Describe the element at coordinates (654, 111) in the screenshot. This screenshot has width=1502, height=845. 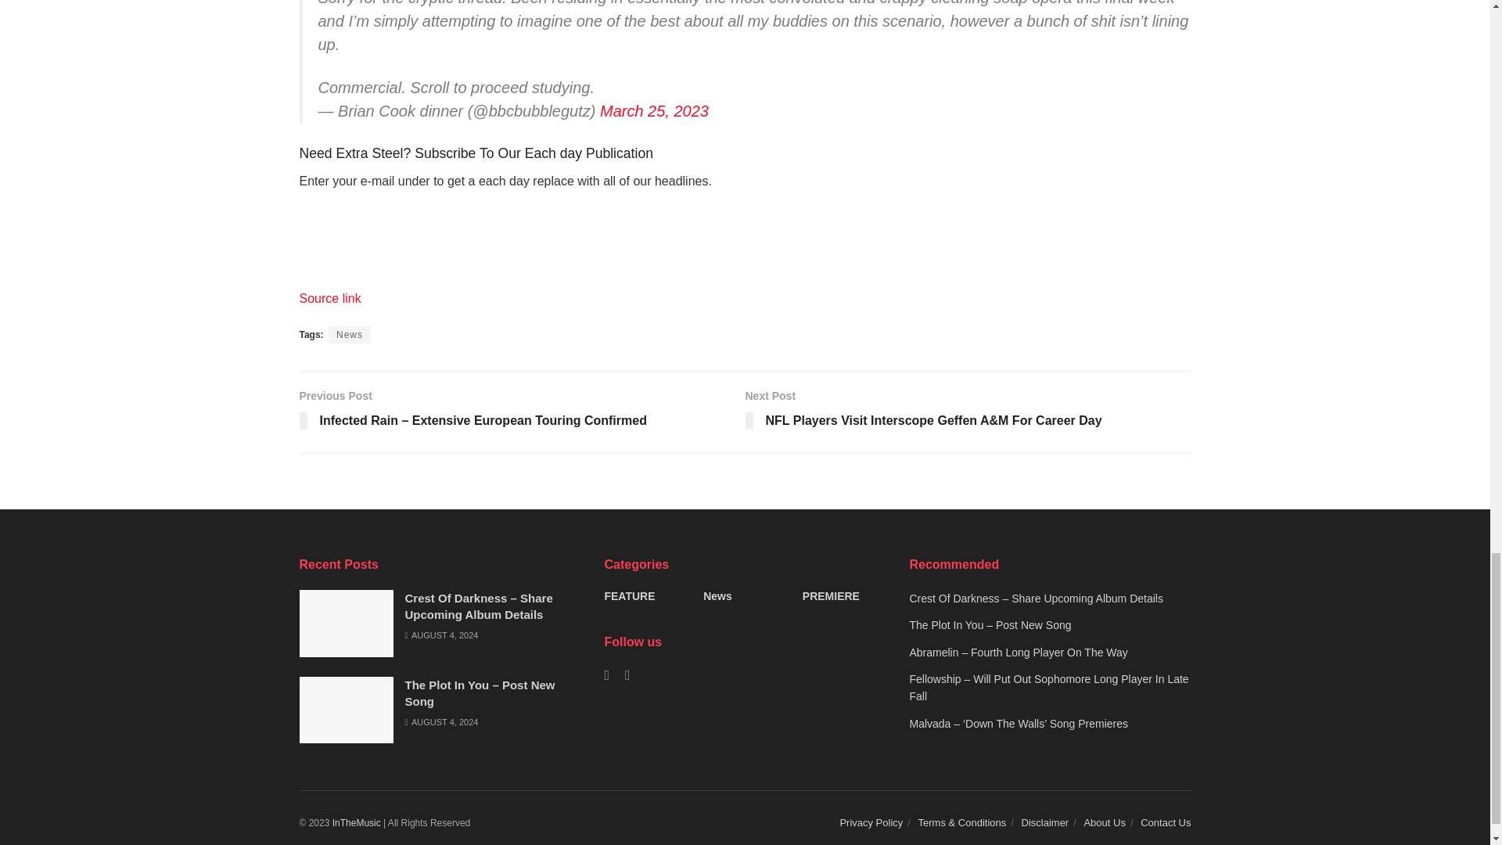
I see `March 25, 2023` at that location.